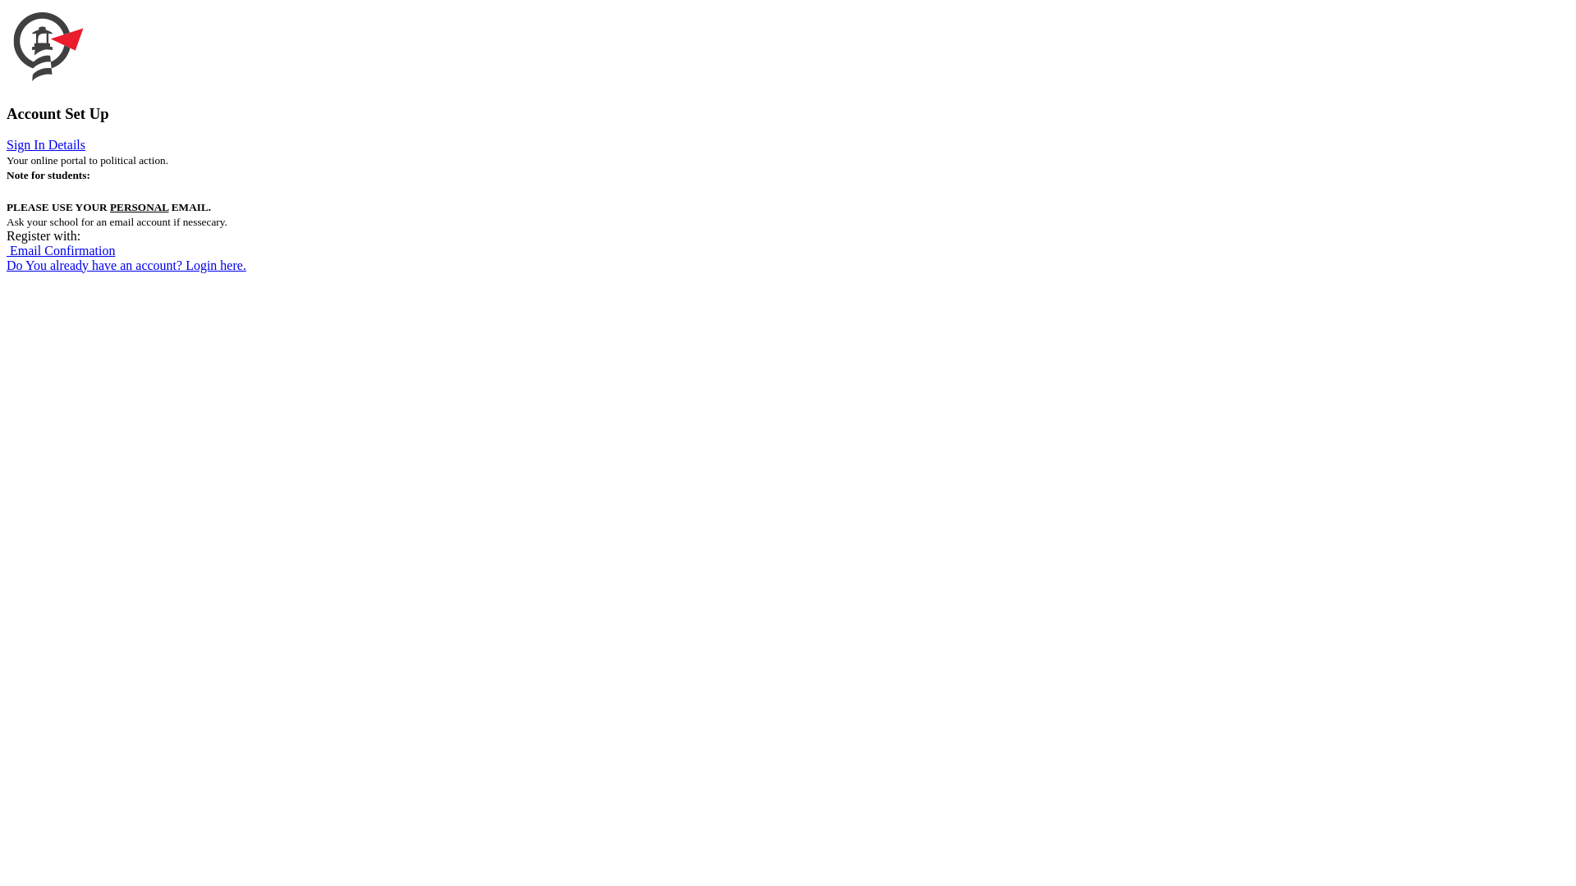 This screenshot has height=886, width=1576. Describe the element at coordinates (126, 266) in the screenshot. I see `Do You already have an account? Login here.` at that location.